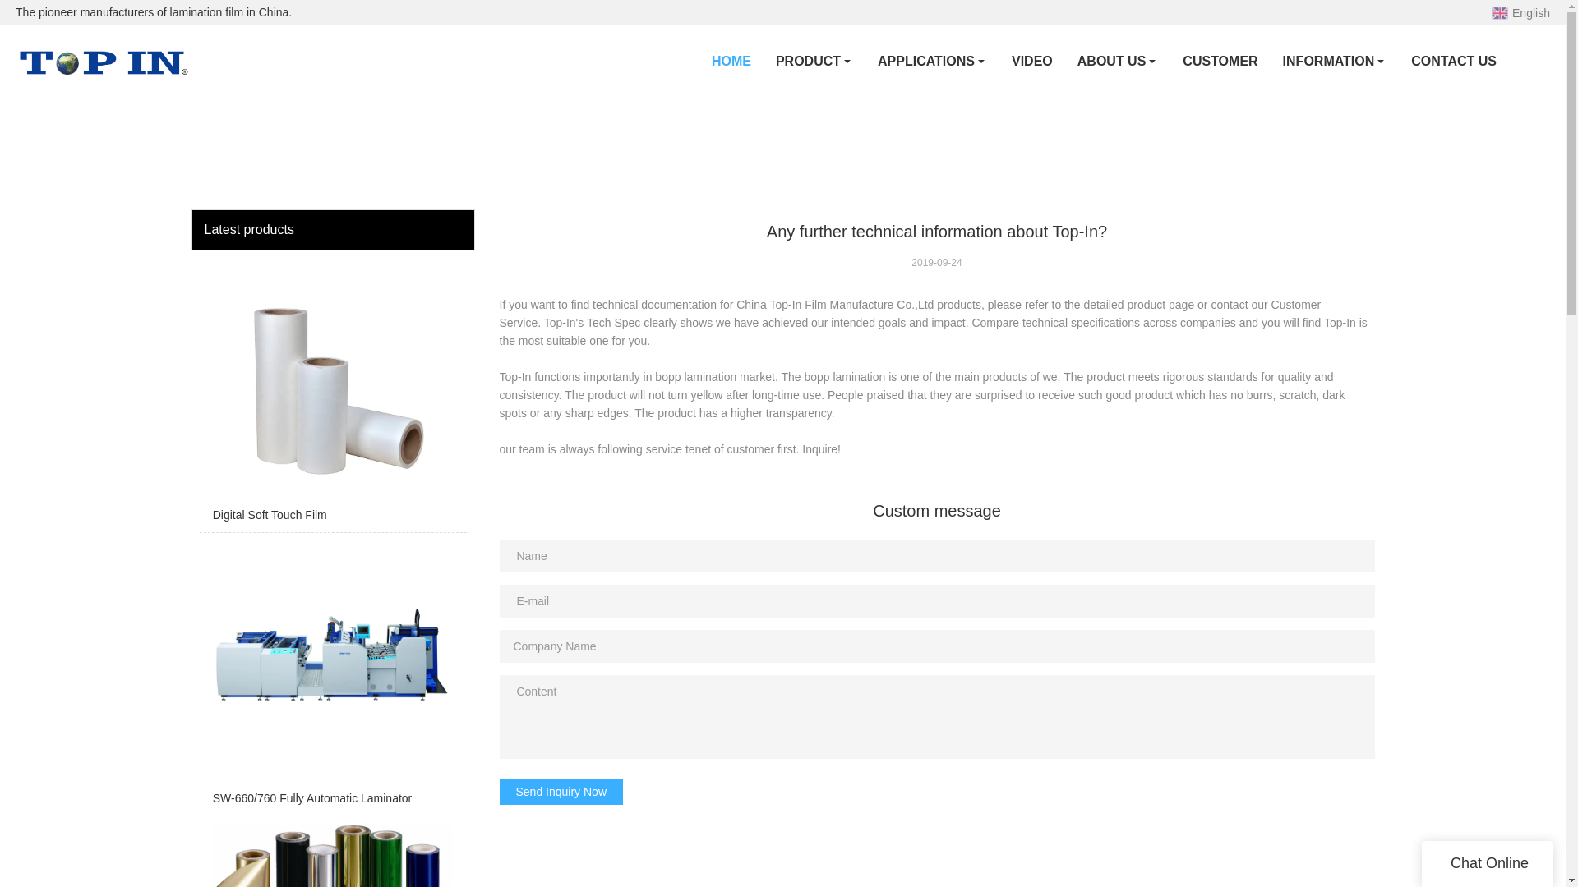  What do you see at coordinates (1220, 61) in the screenshot?
I see `CUSTOMER` at bounding box center [1220, 61].